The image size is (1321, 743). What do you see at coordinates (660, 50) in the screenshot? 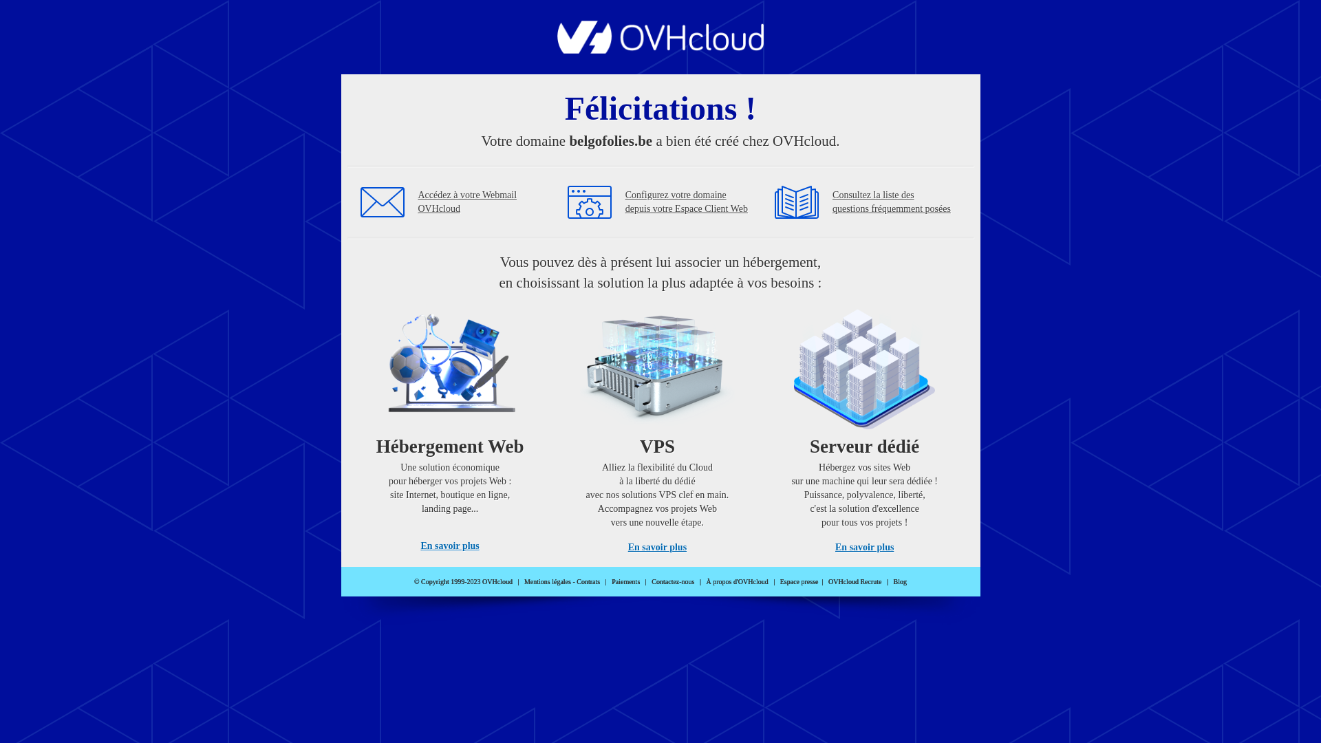
I see `OVHcloud` at bounding box center [660, 50].